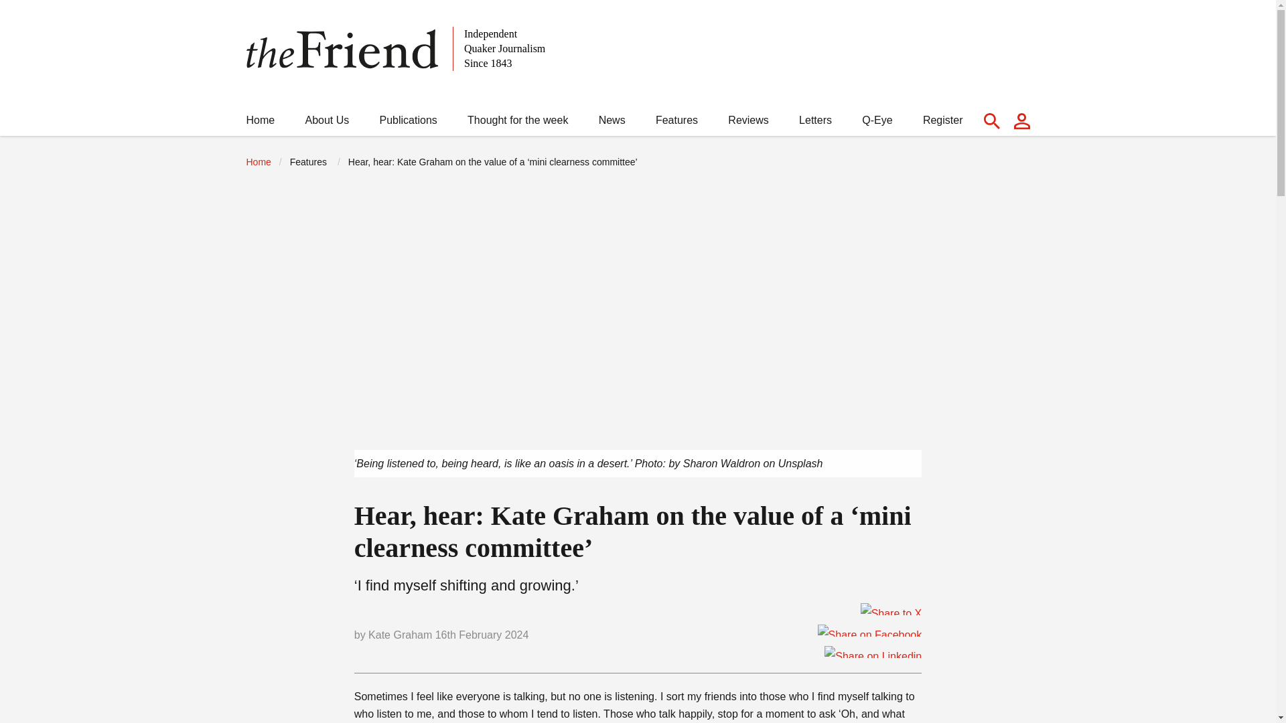 The image size is (1286, 723). What do you see at coordinates (327, 123) in the screenshot?
I see `About Us` at bounding box center [327, 123].